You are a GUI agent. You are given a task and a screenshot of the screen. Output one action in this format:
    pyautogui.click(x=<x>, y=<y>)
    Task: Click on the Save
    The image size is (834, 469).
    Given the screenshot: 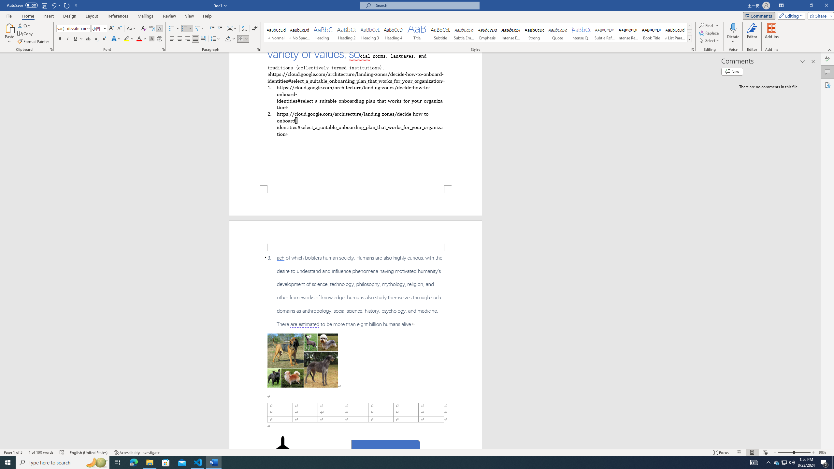 What is the action you would take?
    pyautogui.click(x=44, y=5)
    